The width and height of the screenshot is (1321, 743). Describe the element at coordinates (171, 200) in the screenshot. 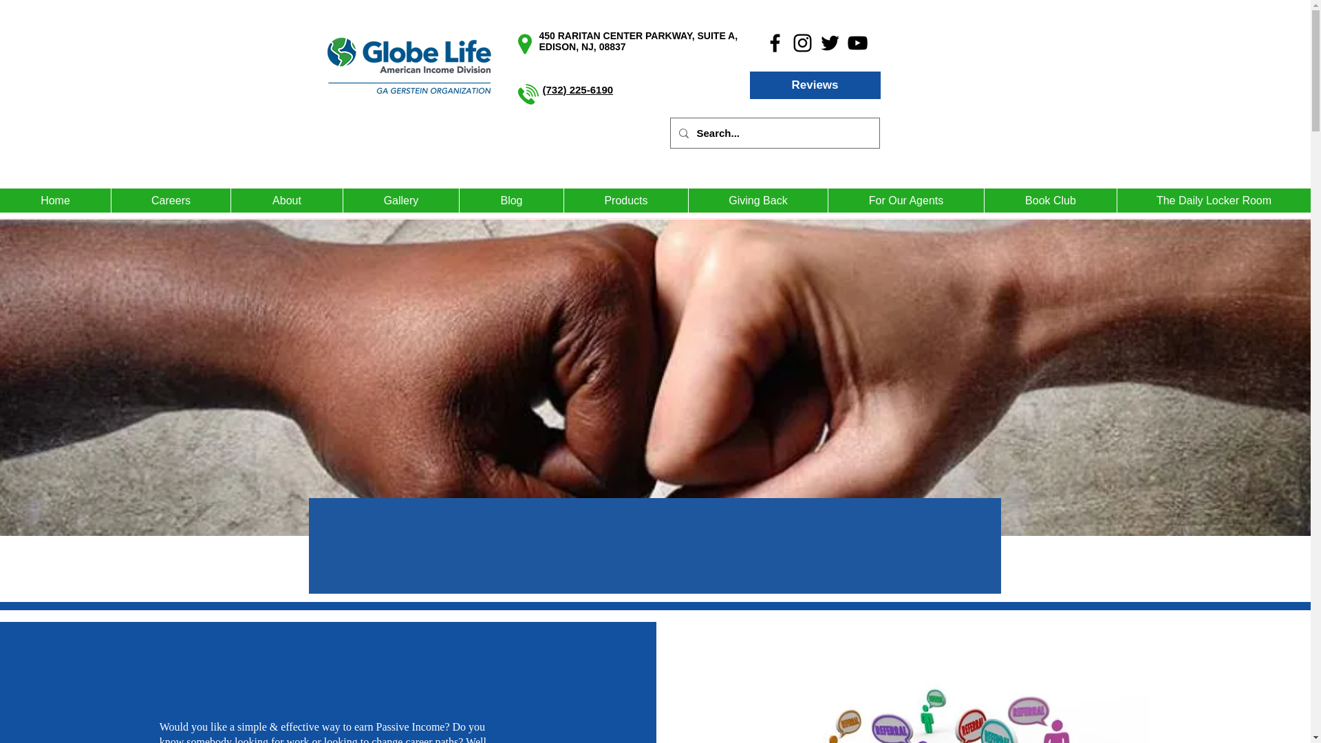

I see `Careers` at that location.